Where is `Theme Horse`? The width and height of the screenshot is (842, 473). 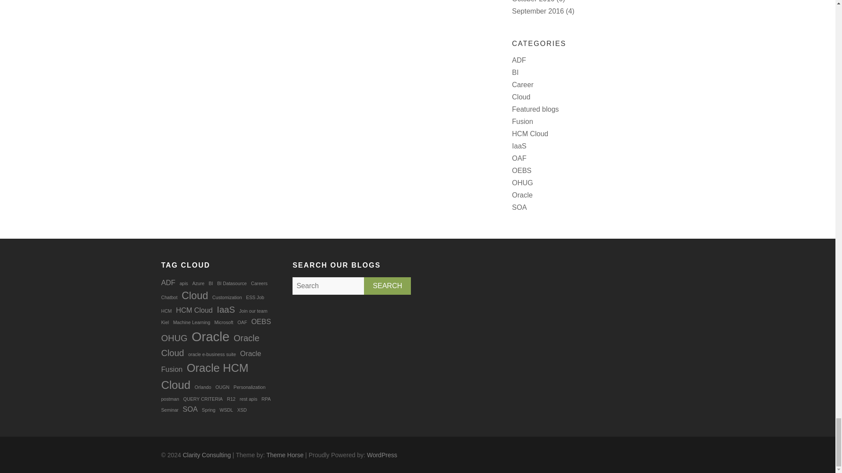
Theme Horse is located at coordinates (284, 455).